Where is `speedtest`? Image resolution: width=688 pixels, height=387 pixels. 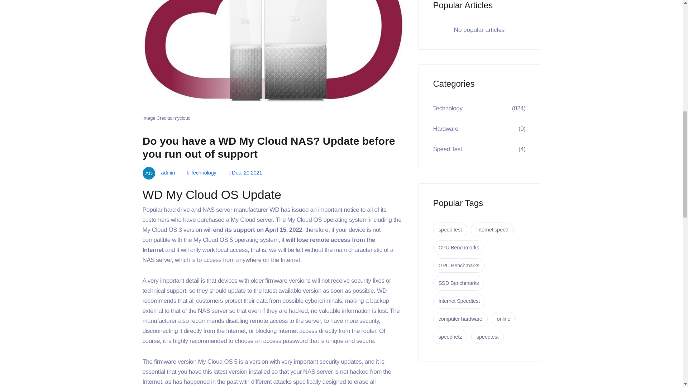
speedtest is located at coordinates (487, 337).